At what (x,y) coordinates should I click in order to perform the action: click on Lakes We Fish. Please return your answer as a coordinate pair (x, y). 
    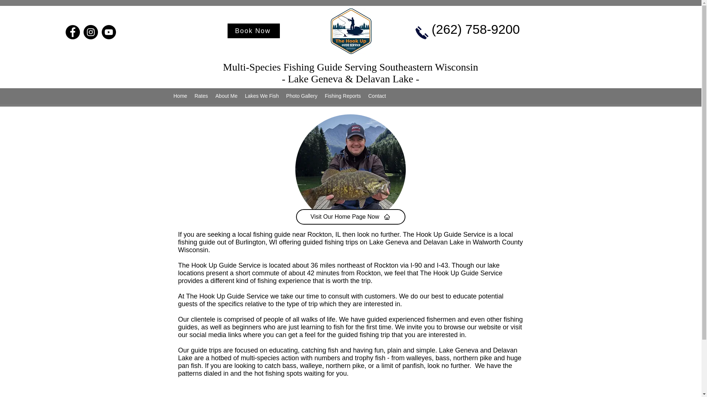
    Looking at the image, I should click on (261, 96).